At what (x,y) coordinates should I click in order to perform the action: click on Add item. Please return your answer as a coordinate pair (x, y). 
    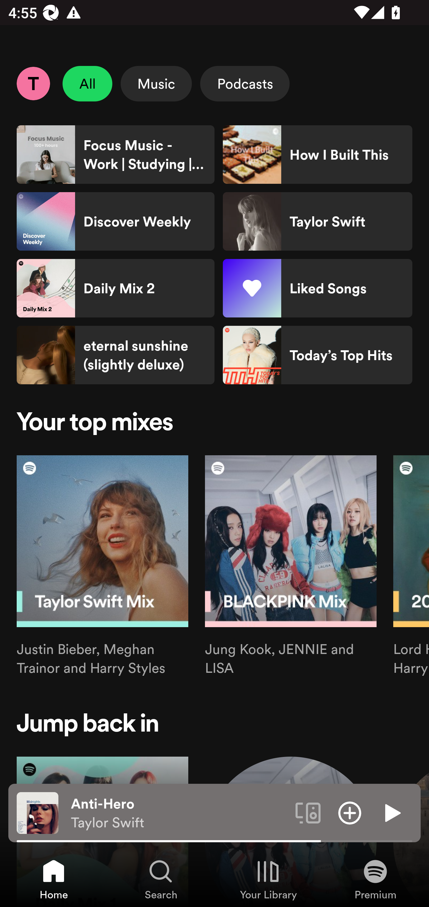
    Looking at the image, I should click on (350, 812).